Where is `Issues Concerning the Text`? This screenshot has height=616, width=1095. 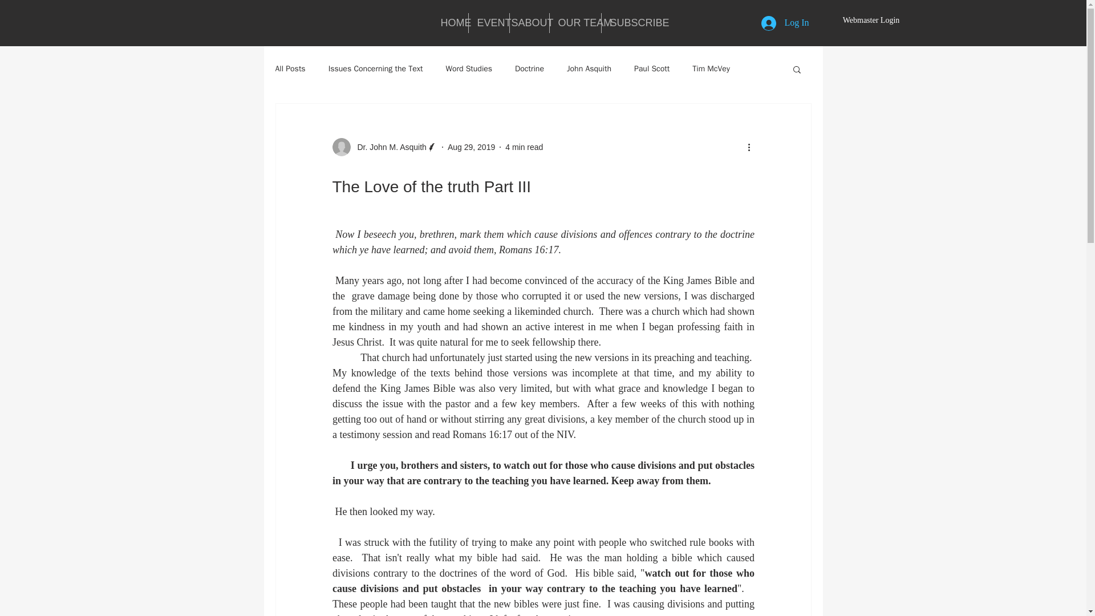 Issues Concerning the Text is located at coordinates (375, 68).